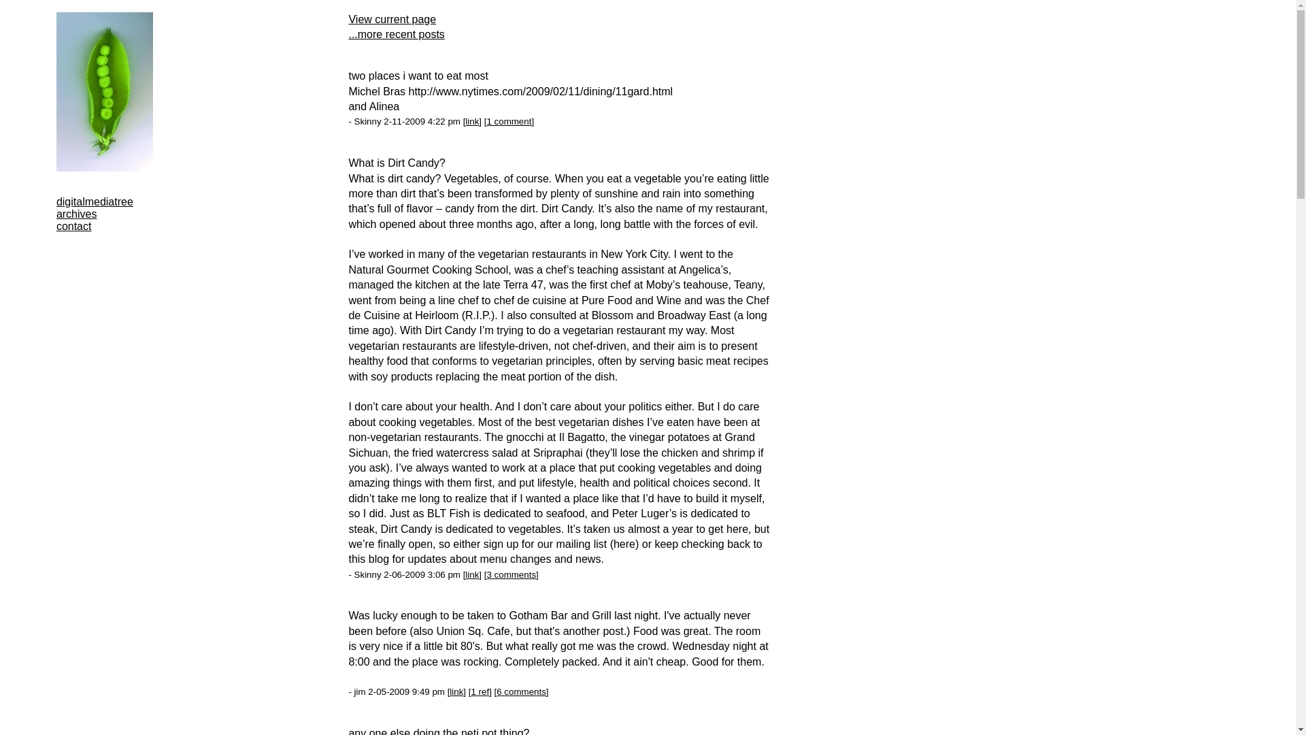 The width and height of the screenshot is (1306, 735). Describe the element at coordinates (392, 19) in the screenshot. I see `View current page` at that location.